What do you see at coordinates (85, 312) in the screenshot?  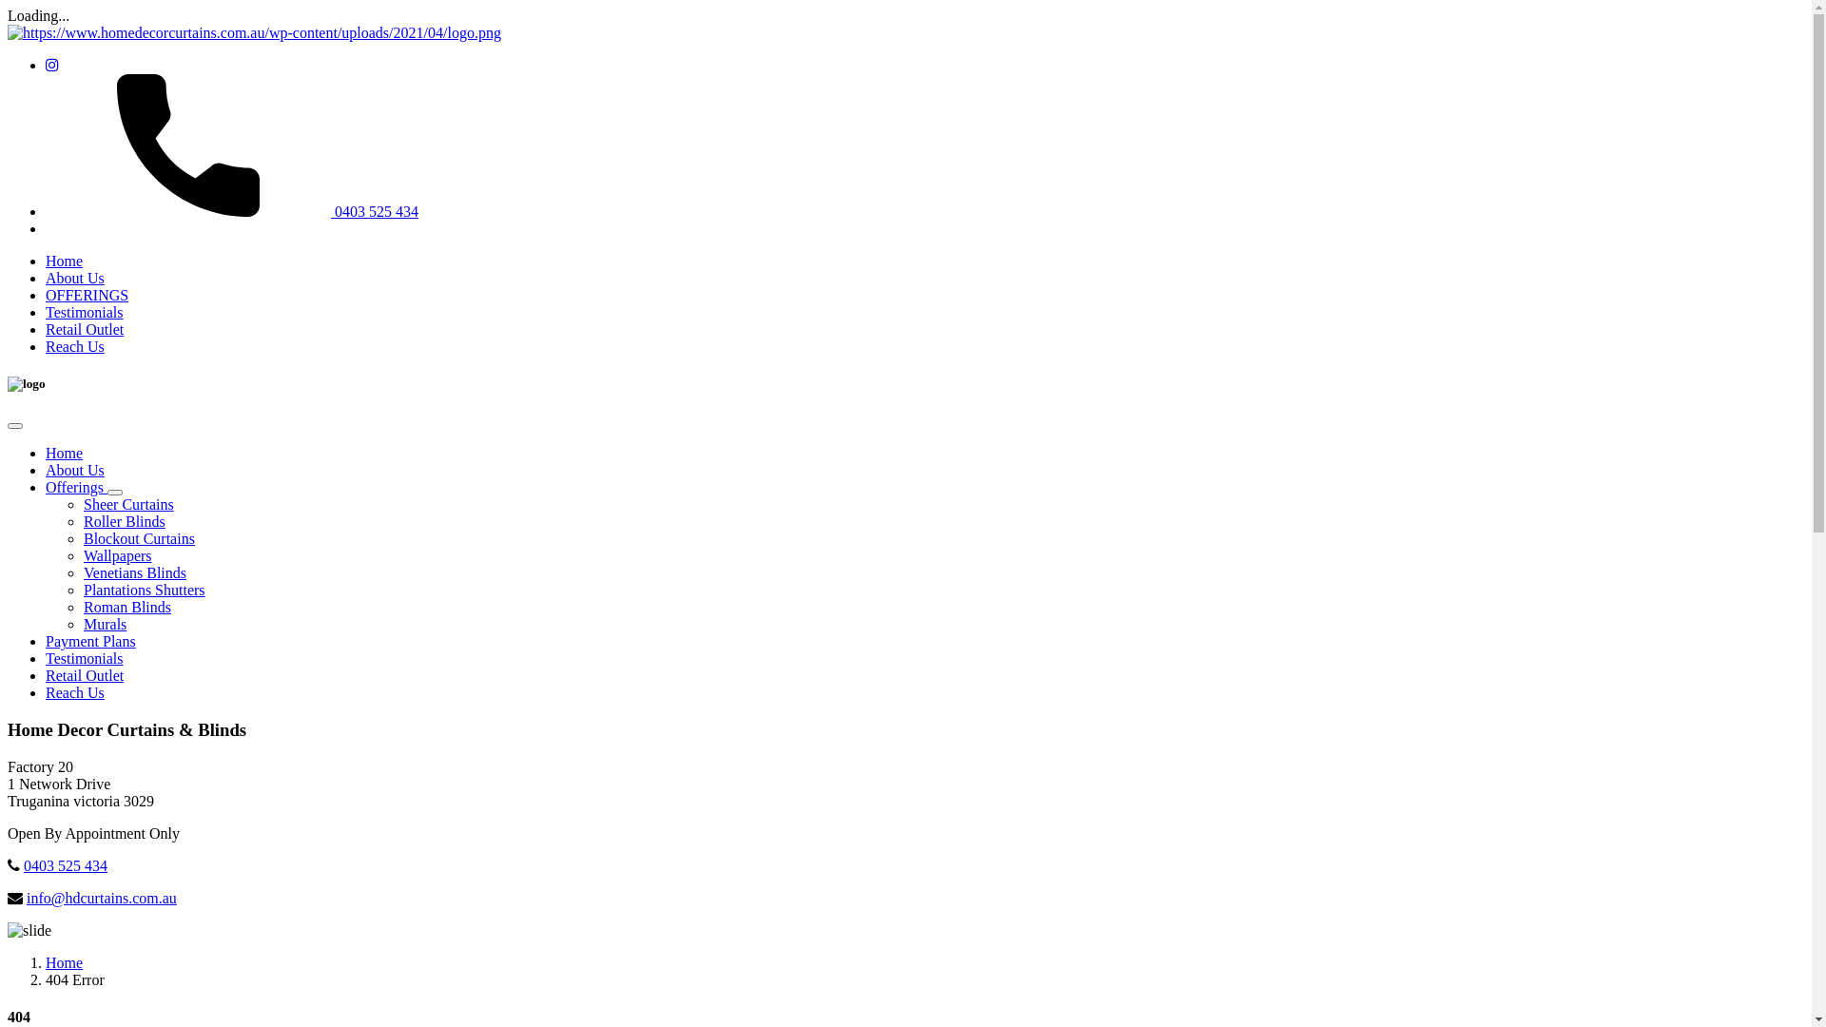 I see `Testimonials` at bounding box center [85, 312].